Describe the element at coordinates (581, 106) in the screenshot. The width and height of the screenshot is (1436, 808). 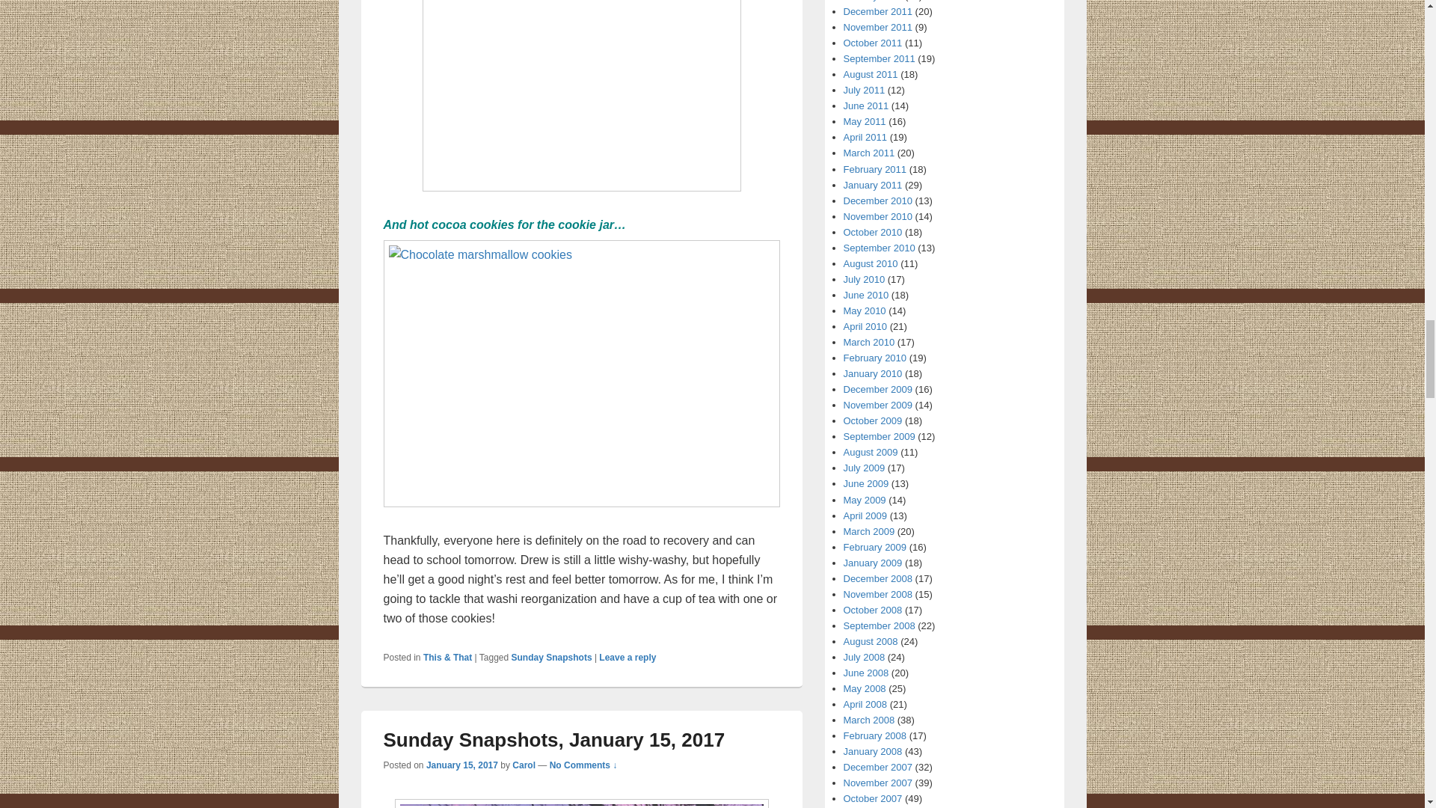
I see `Chicken noodle soup` at that location.